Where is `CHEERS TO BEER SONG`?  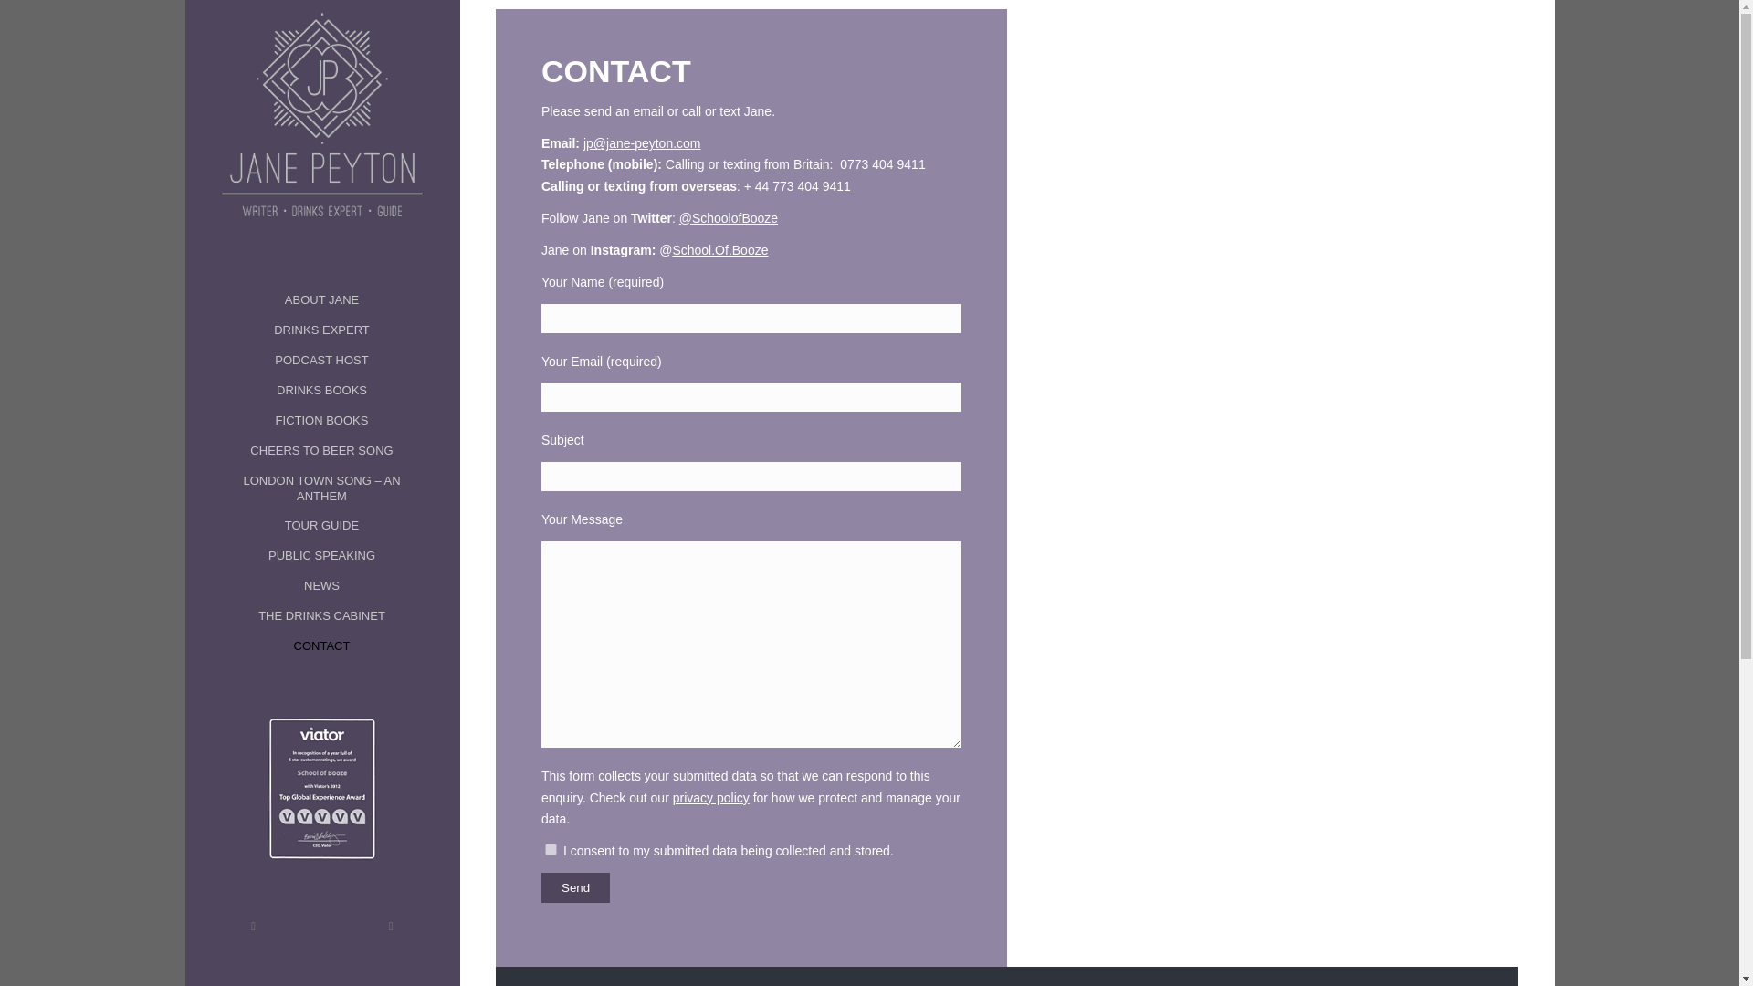
CHEERS TO BEER SONG is located at coordinates (321, 451).